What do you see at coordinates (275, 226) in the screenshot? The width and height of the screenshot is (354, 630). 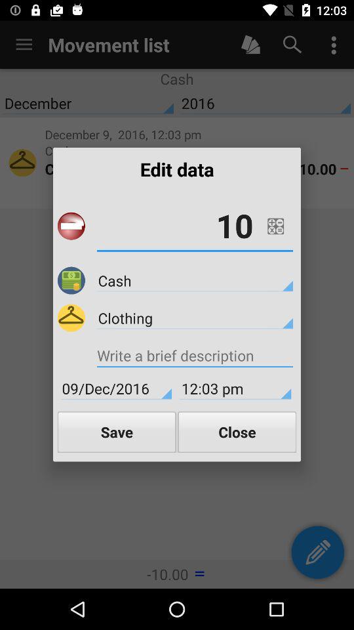 I see `edit number` at bounding box center [275, 226].